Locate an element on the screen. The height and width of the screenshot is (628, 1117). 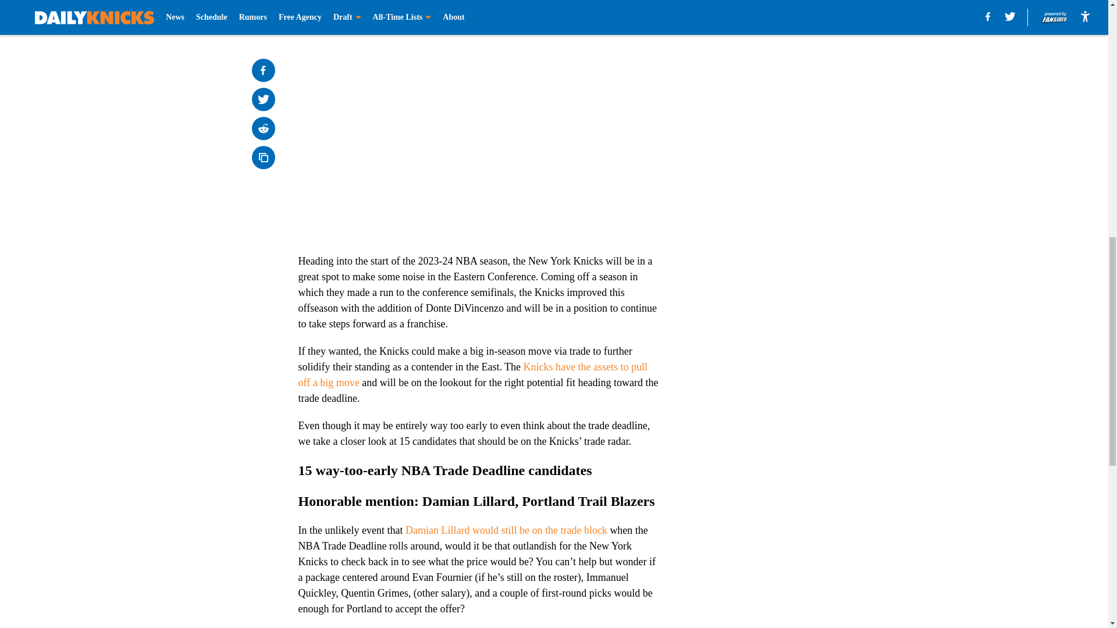
Damian Lillard would still be on the trade block is located at coordinates (506, 530).